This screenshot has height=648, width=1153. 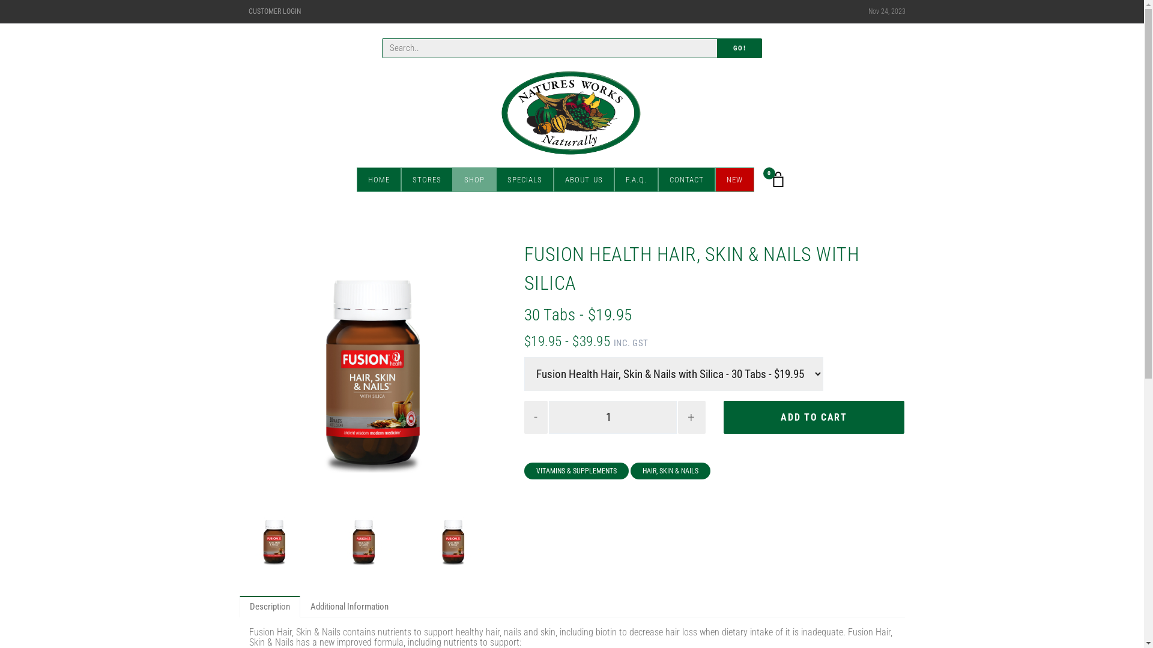 What do you see at coordinates (269, 607) in the screenshot?
I see `Description` at bounding box center [269, 607].